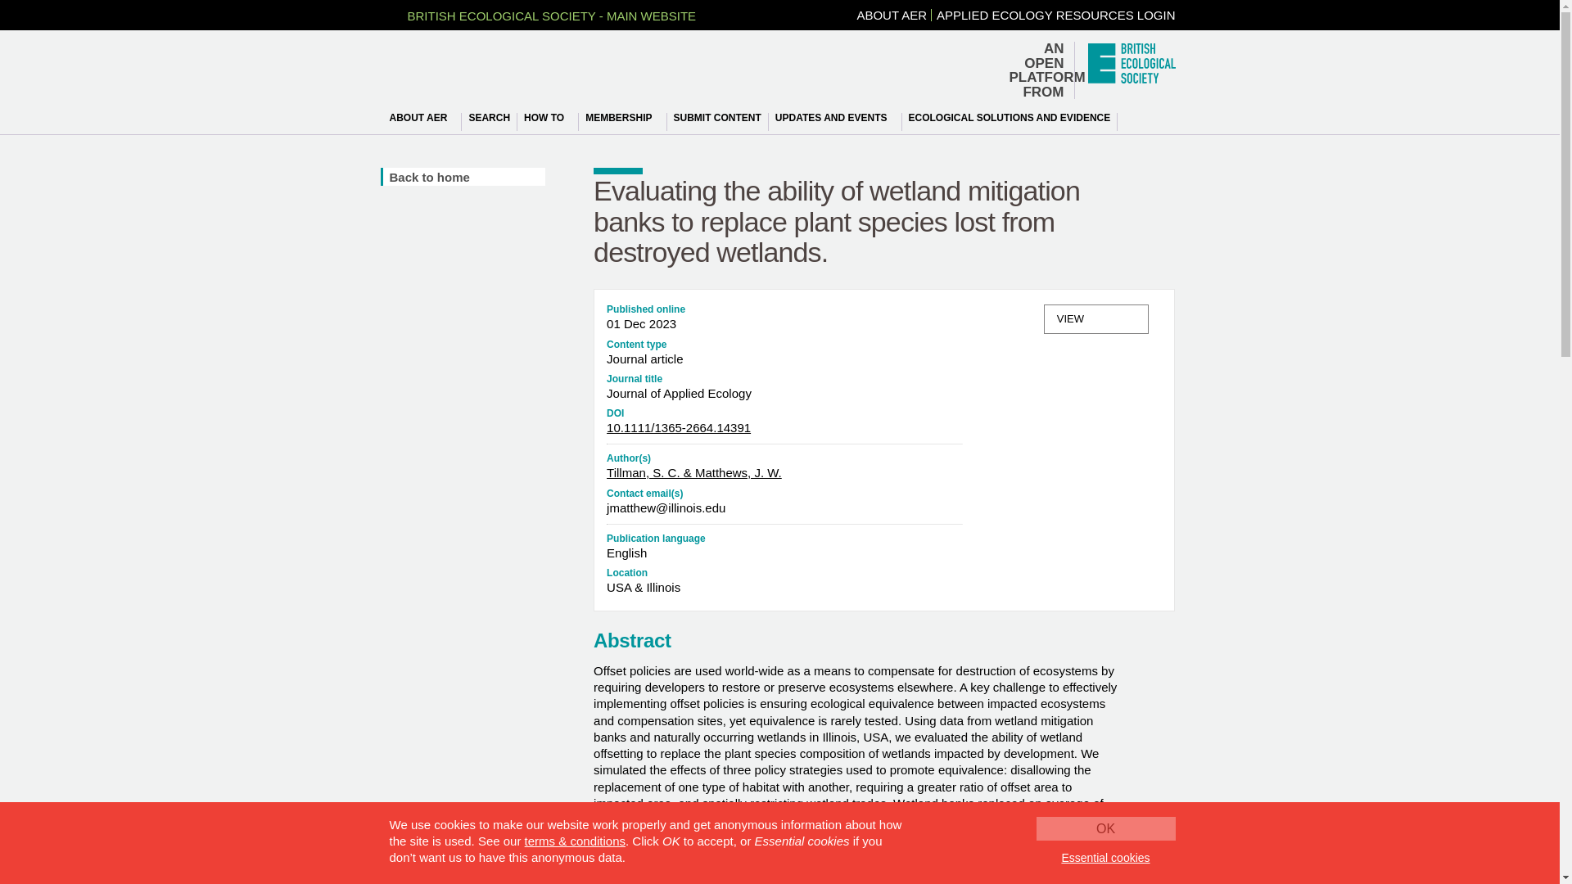 The height and width of the screenshot is (884, 1572). I want to click on VIEW, so click(1095, 319).